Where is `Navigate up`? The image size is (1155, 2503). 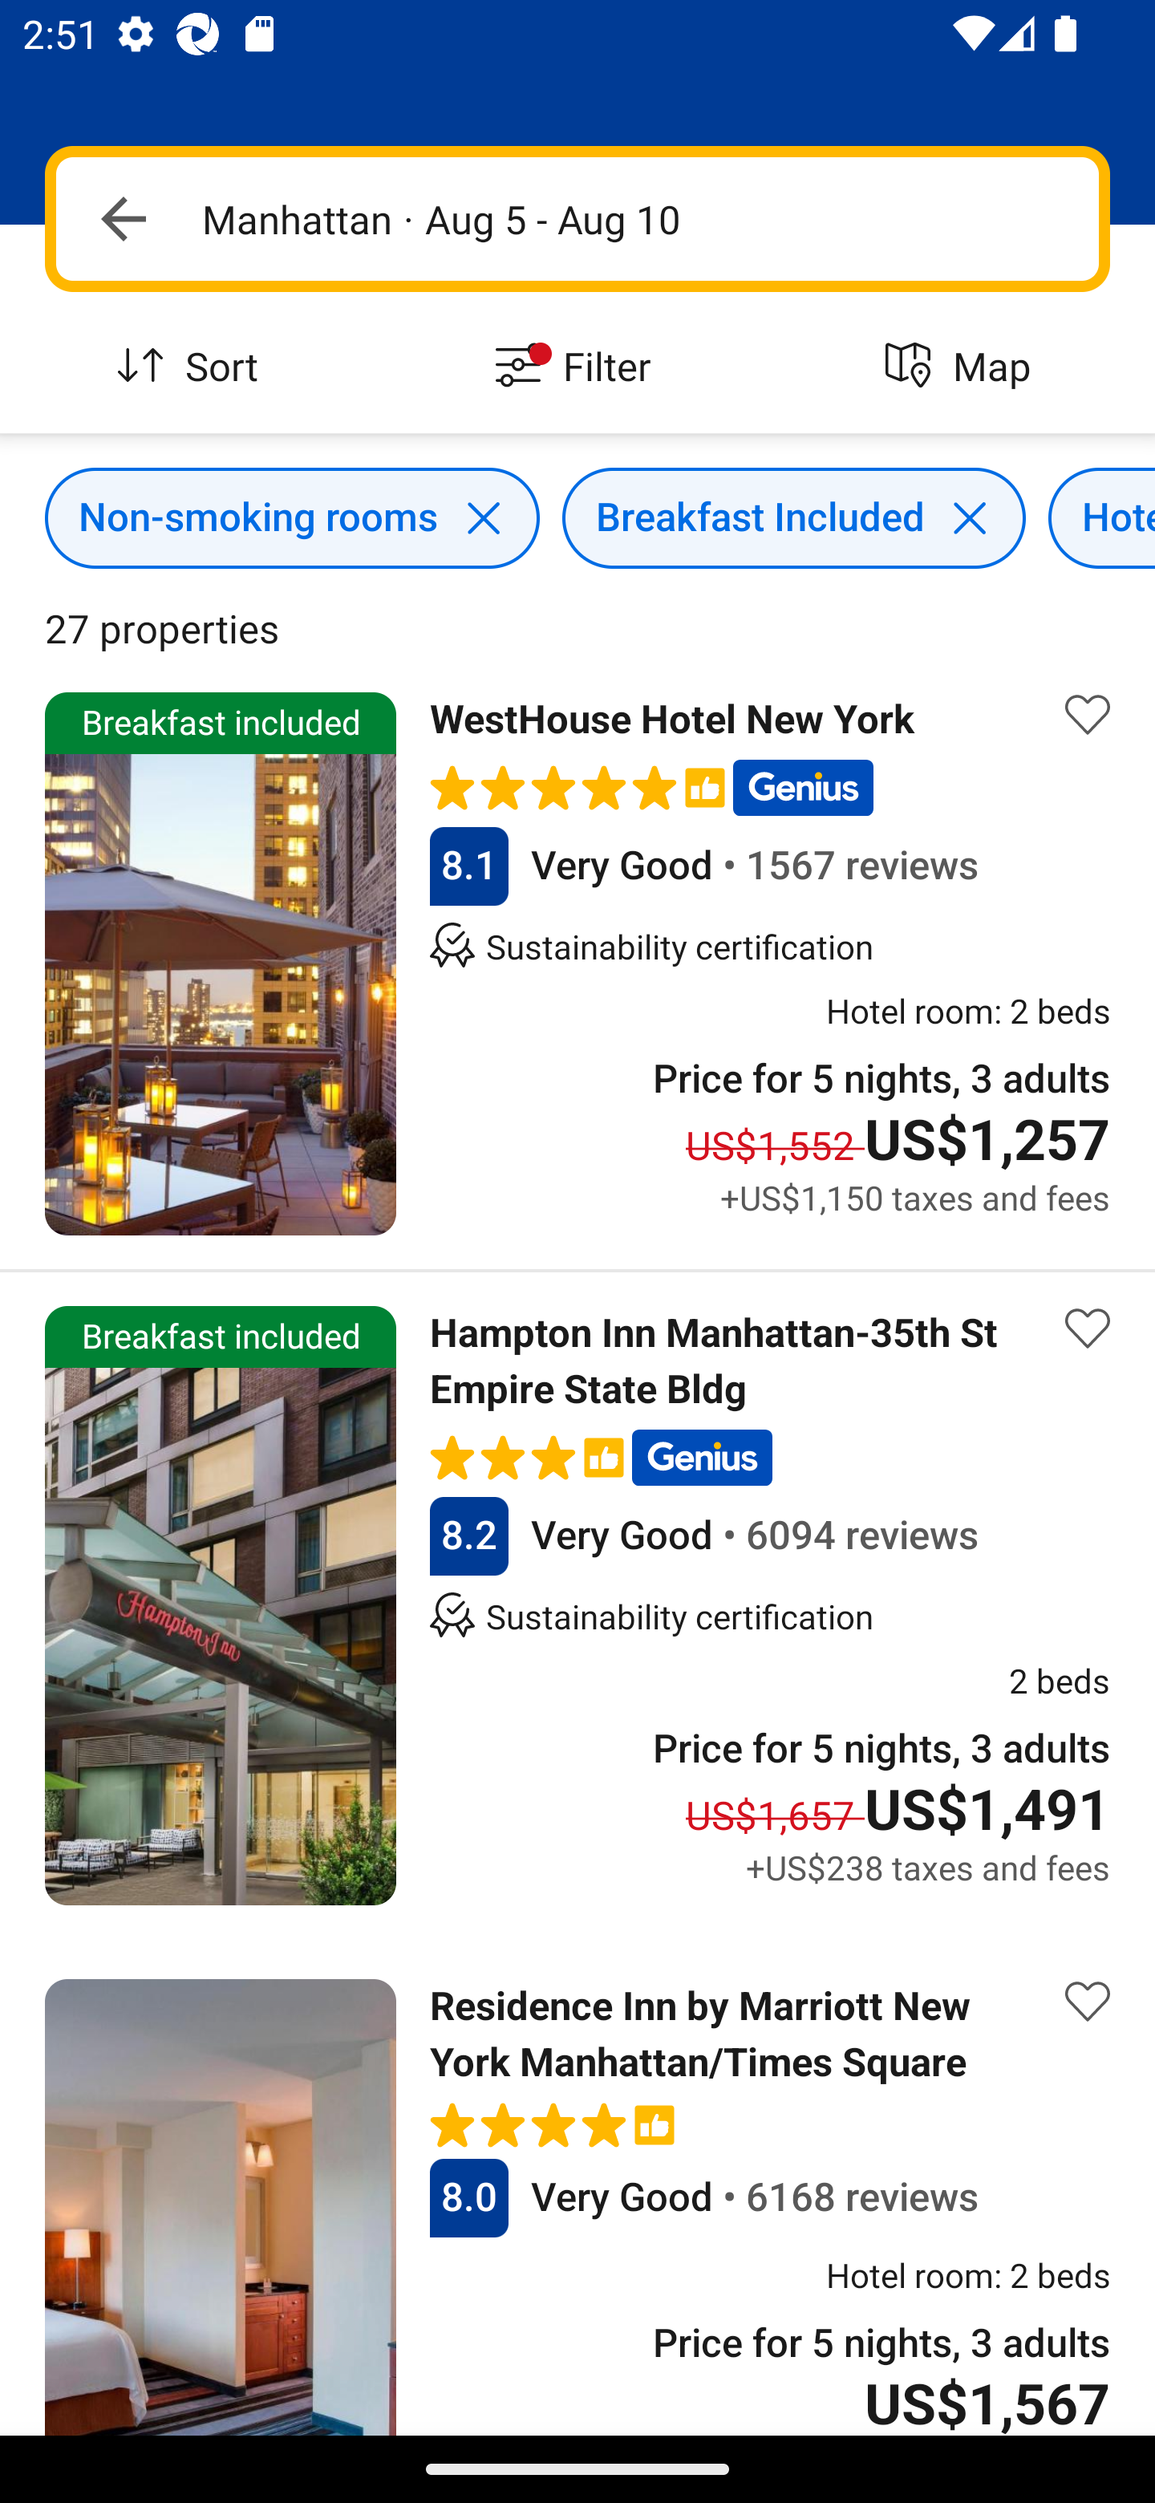 Navigate up is located at coordinates (124, 218).